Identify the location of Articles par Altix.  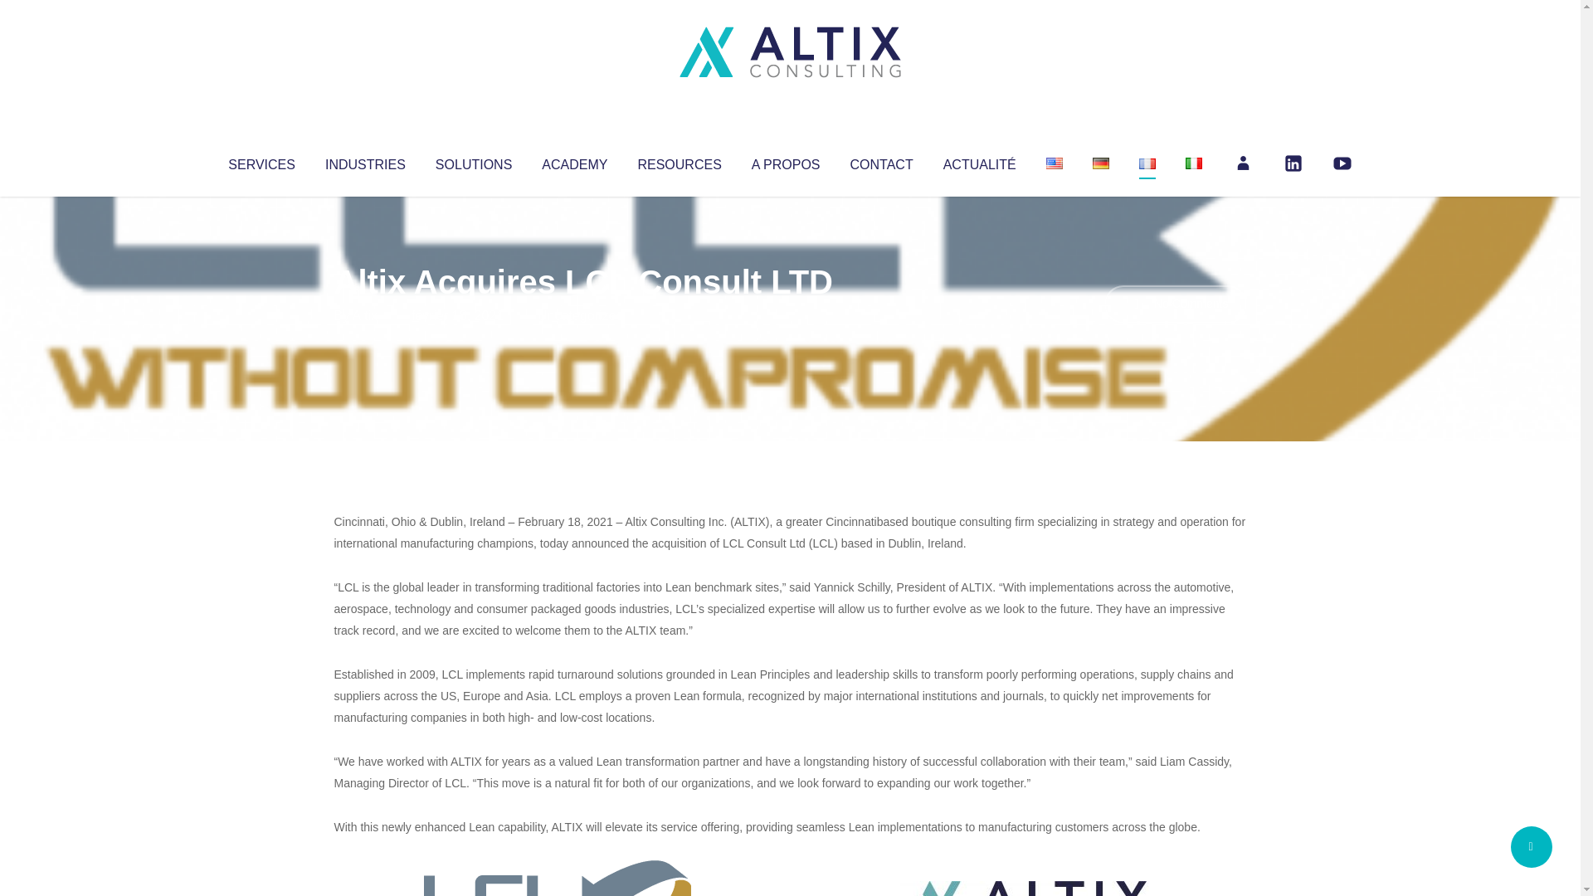
(365, 315).